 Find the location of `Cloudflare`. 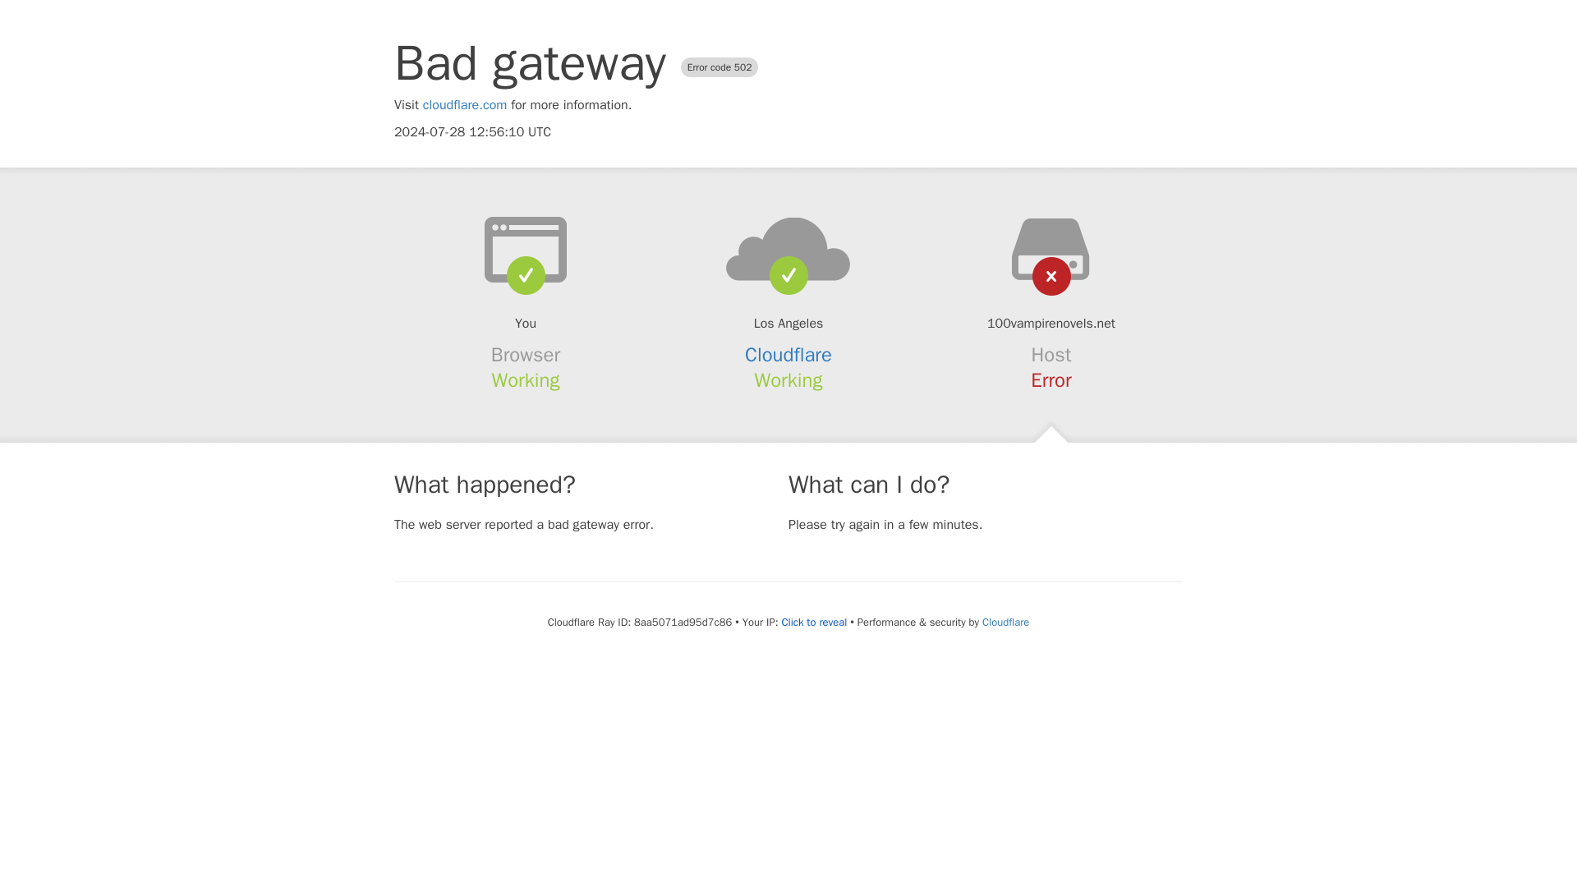

Cloudflare is located at coordinates (788, 355).